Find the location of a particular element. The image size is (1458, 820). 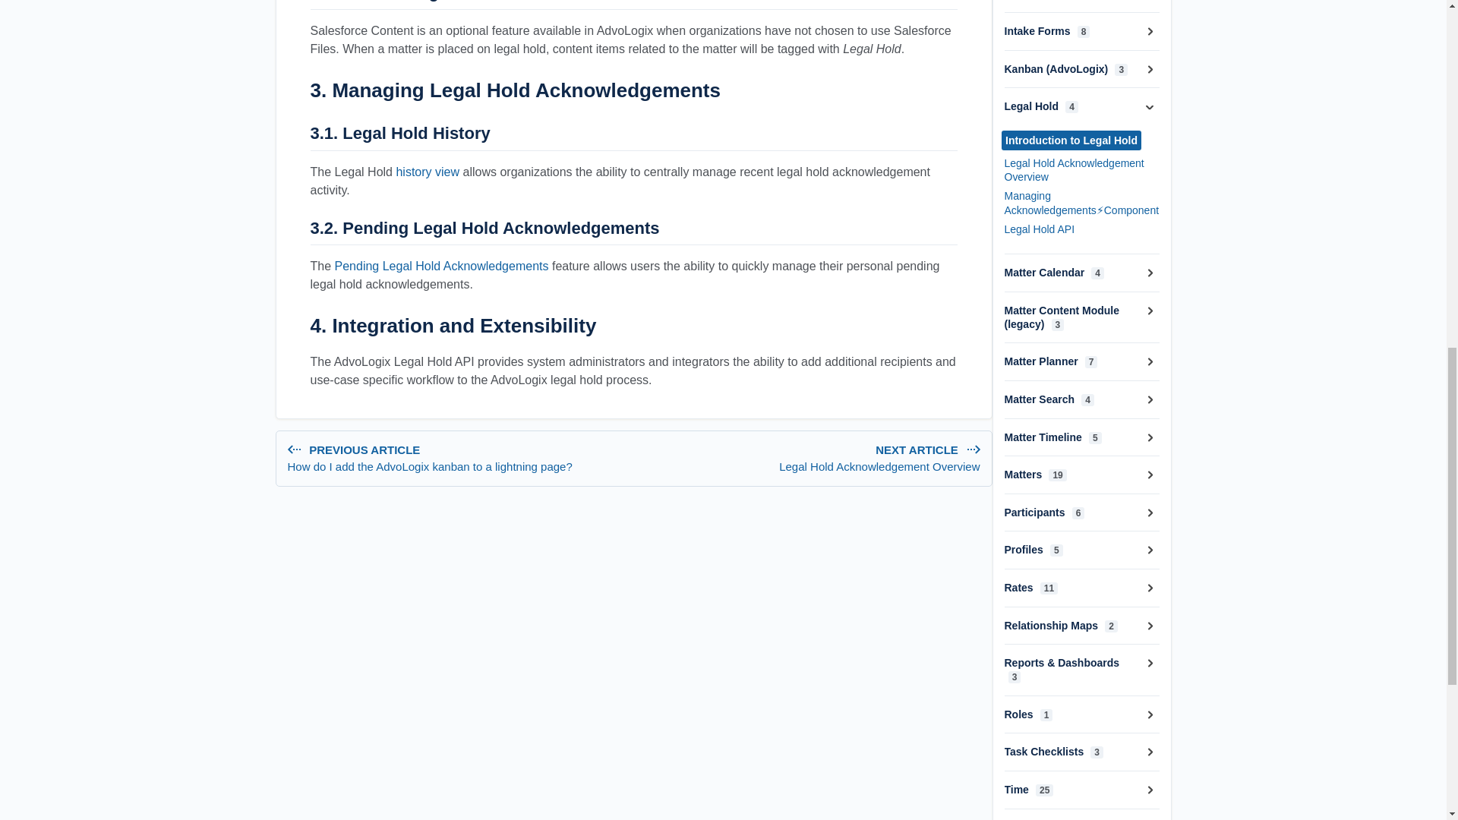

Legal Hold Acknowledgement Overview is located at coordinates (879, 466).